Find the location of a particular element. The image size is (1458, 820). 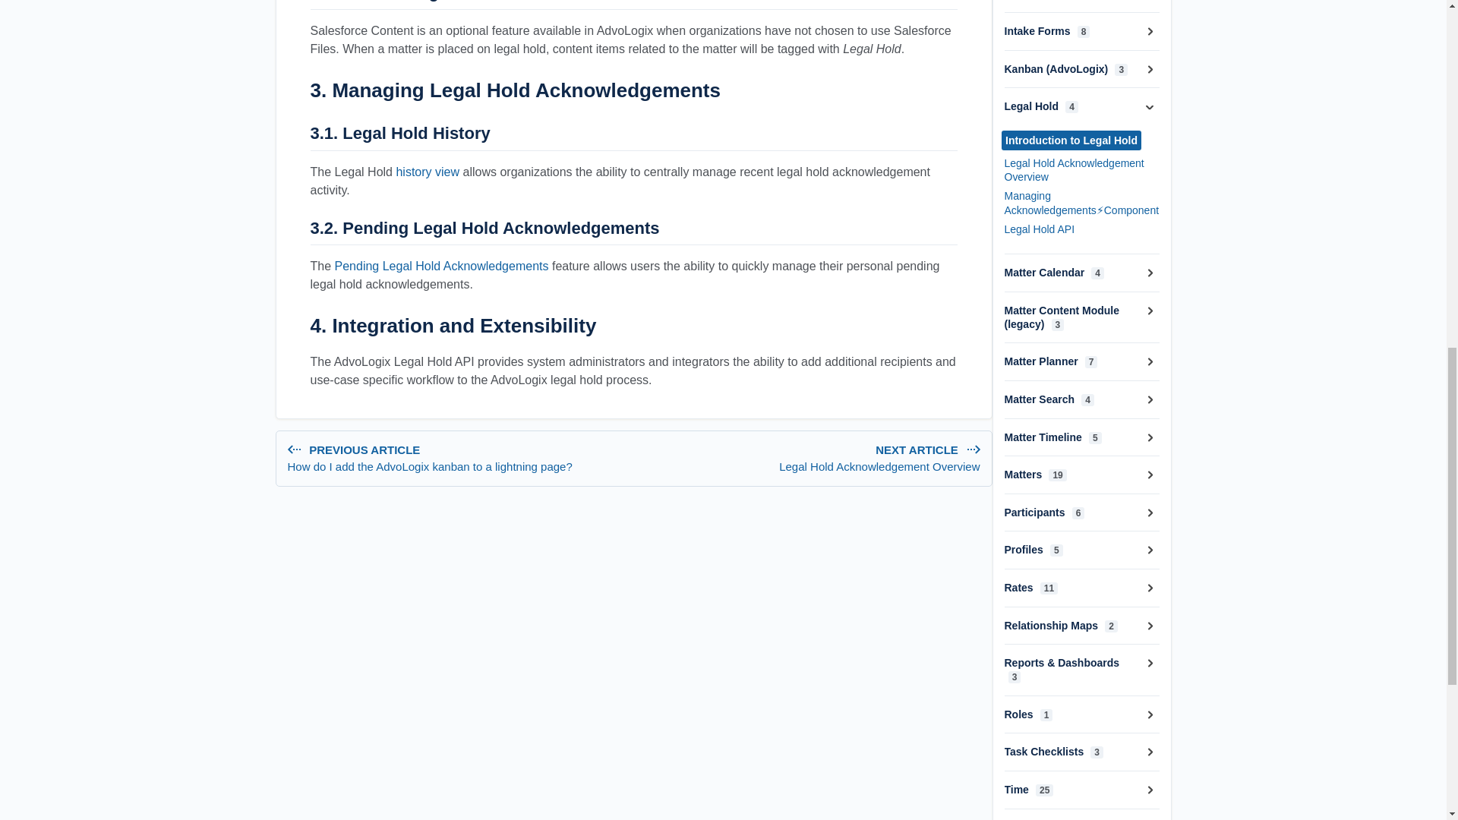

Legal Hold Acknowledgement Overview is located at coordinates (879, 466).